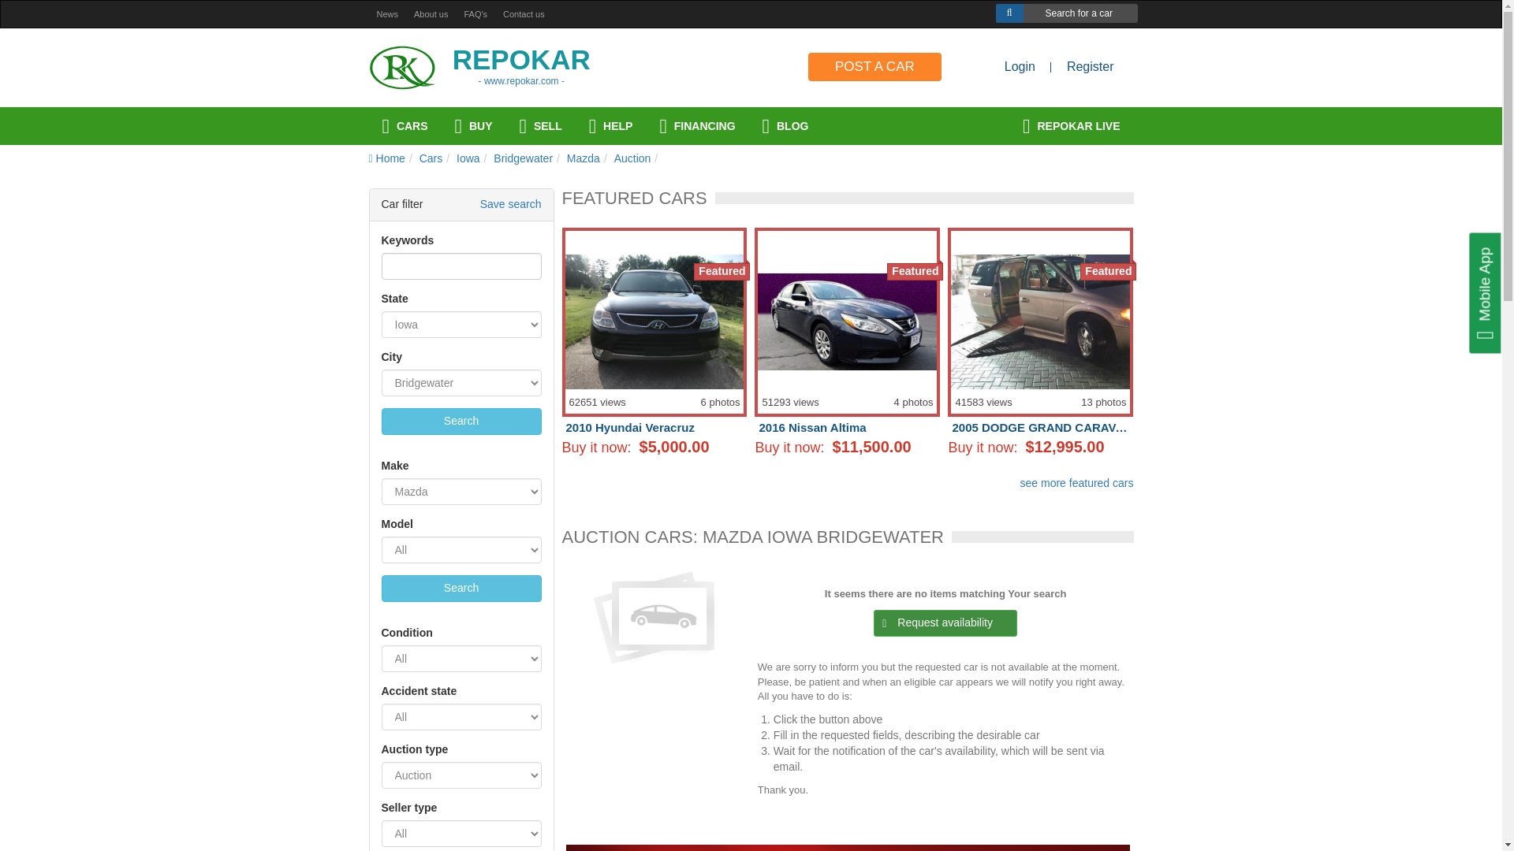 The width and height of the screenshot is (1514, 851). What do you see at coordinates (431, 14) in the screenshot?
I see `About us` at bounding box center [431, 14].